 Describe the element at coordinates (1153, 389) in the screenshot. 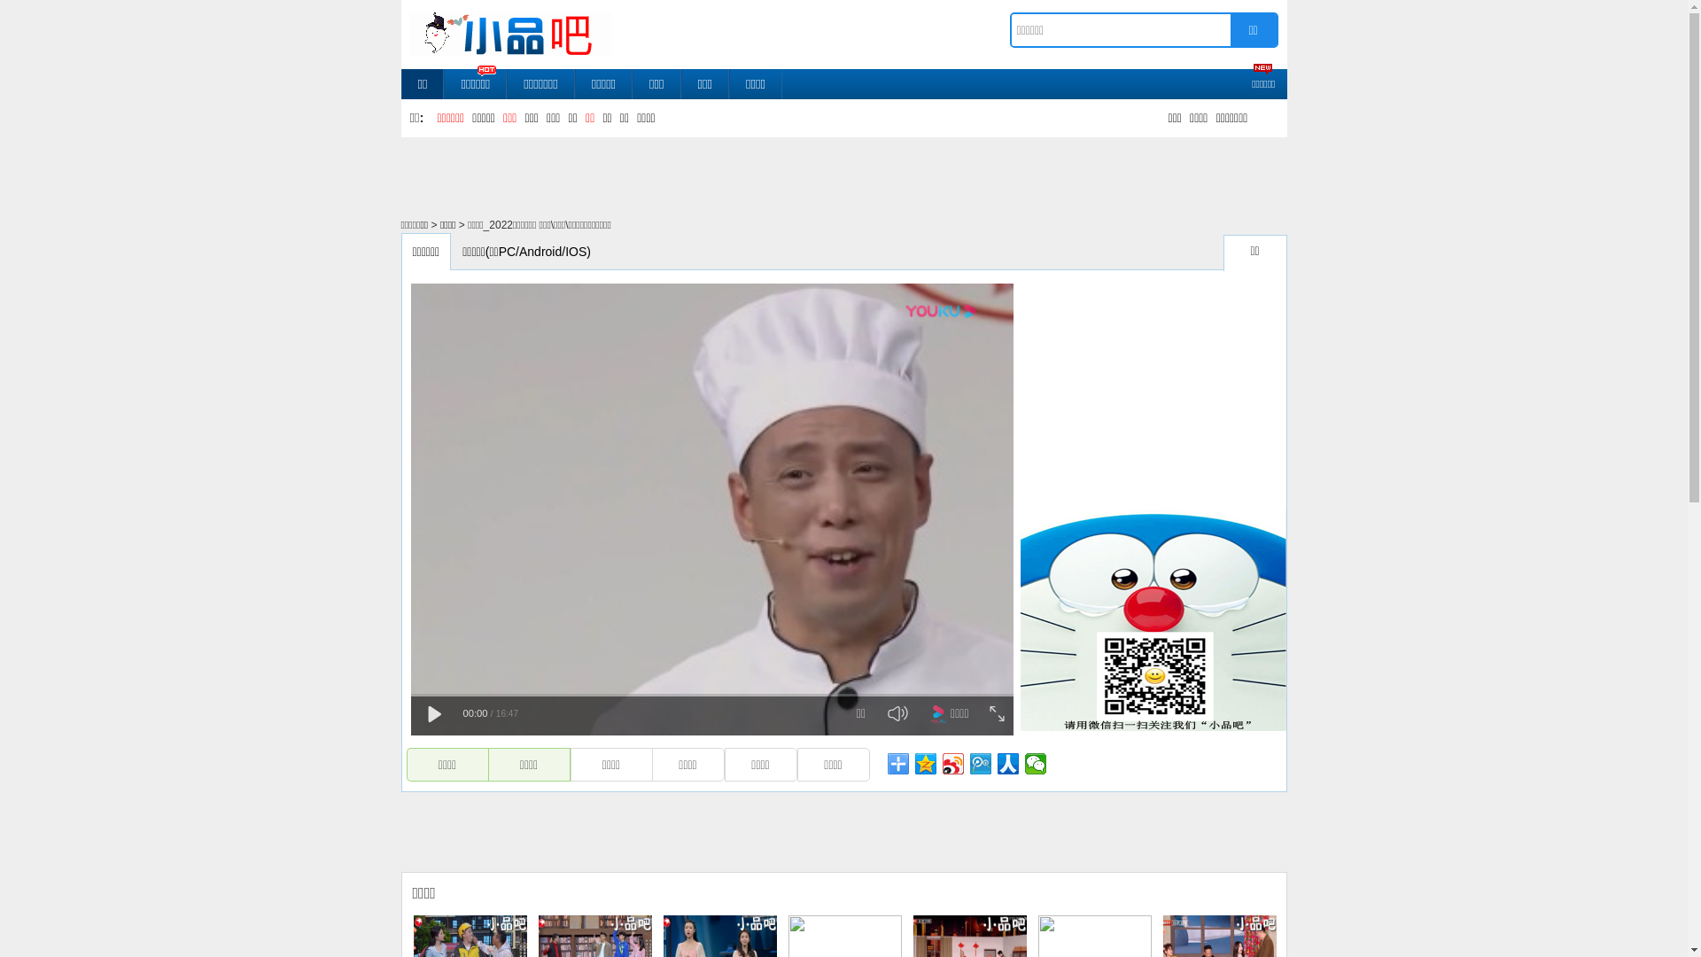

I see `Advertisement` at that location.